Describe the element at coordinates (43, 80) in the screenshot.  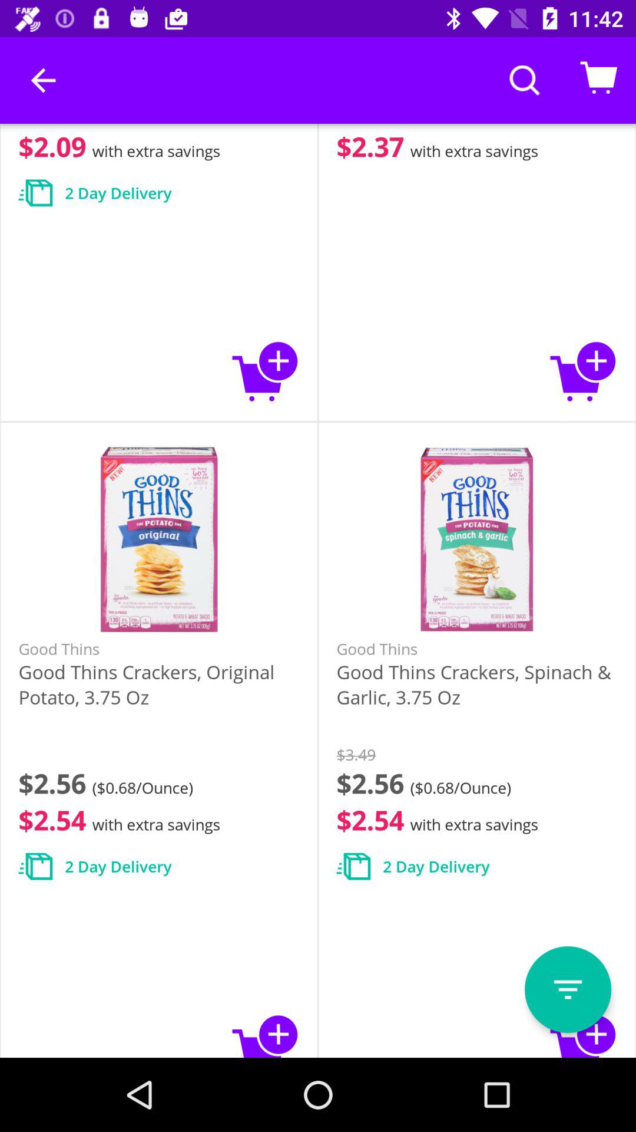
I see `turn on icon to the left of the ($0.26/ounce)` at that location.